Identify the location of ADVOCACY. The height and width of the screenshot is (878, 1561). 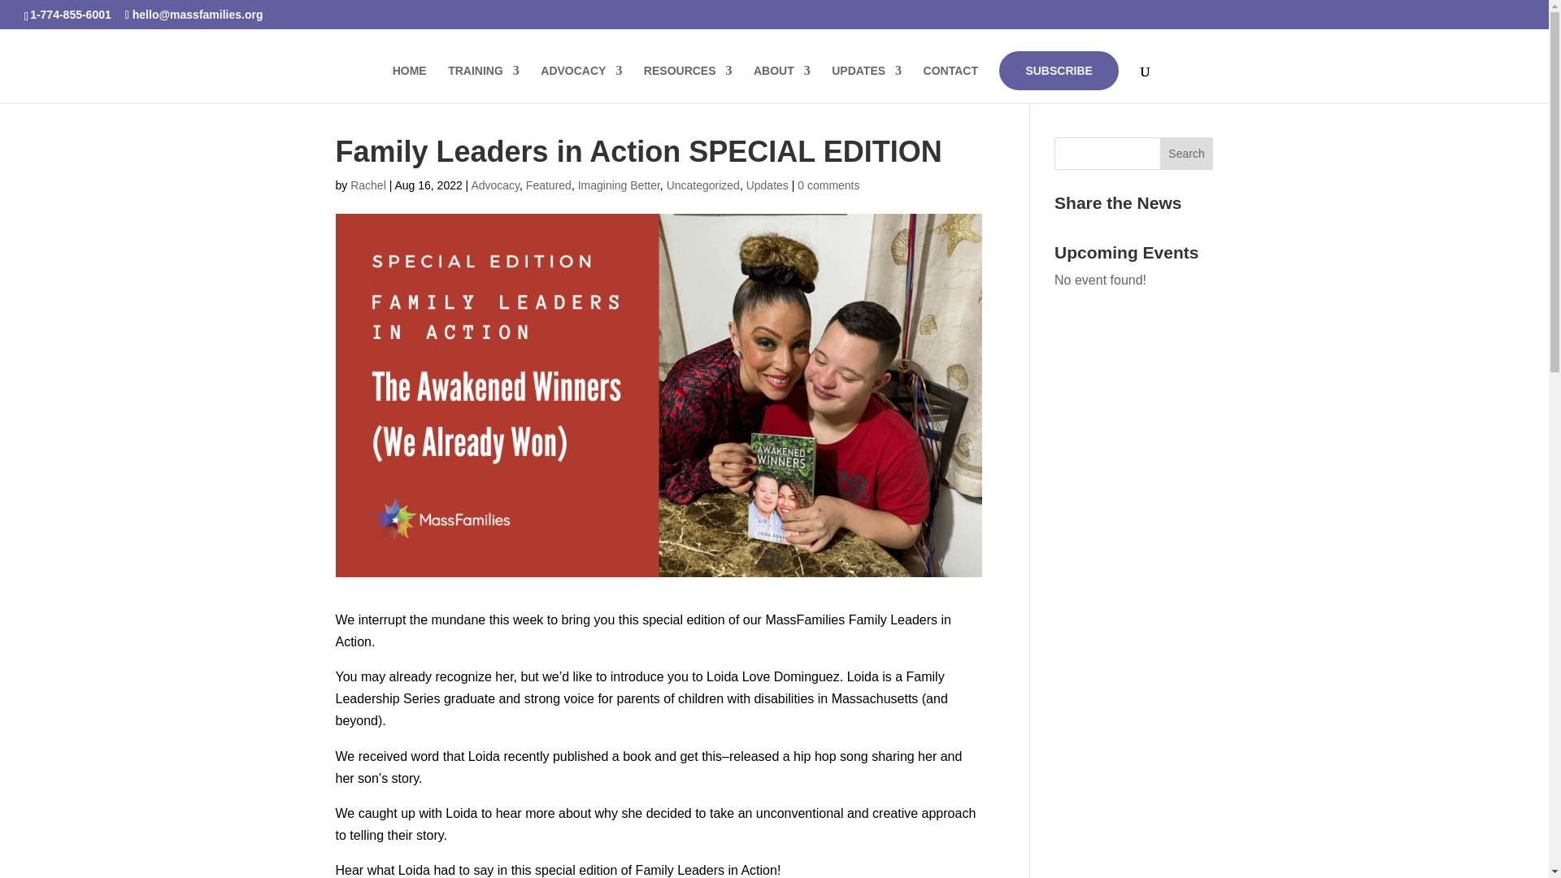
(580, 84).